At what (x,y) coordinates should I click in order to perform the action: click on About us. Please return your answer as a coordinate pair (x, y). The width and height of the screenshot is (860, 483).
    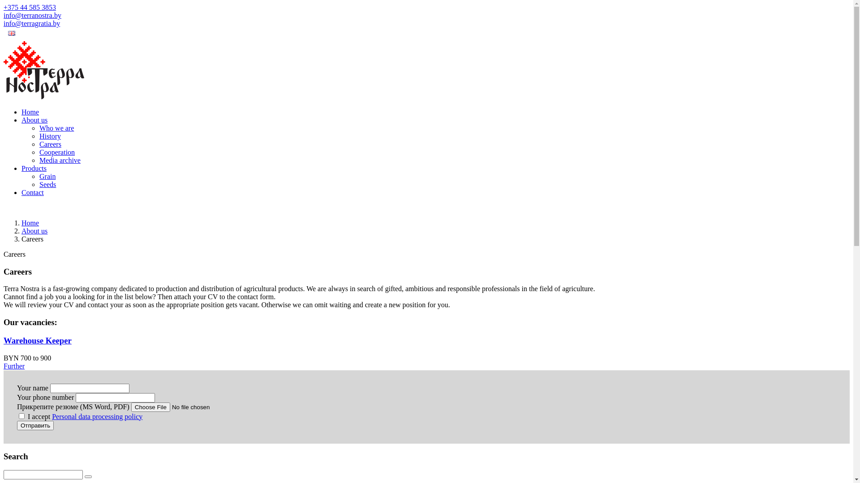
    Looking at the image, I should click on (34, 231).